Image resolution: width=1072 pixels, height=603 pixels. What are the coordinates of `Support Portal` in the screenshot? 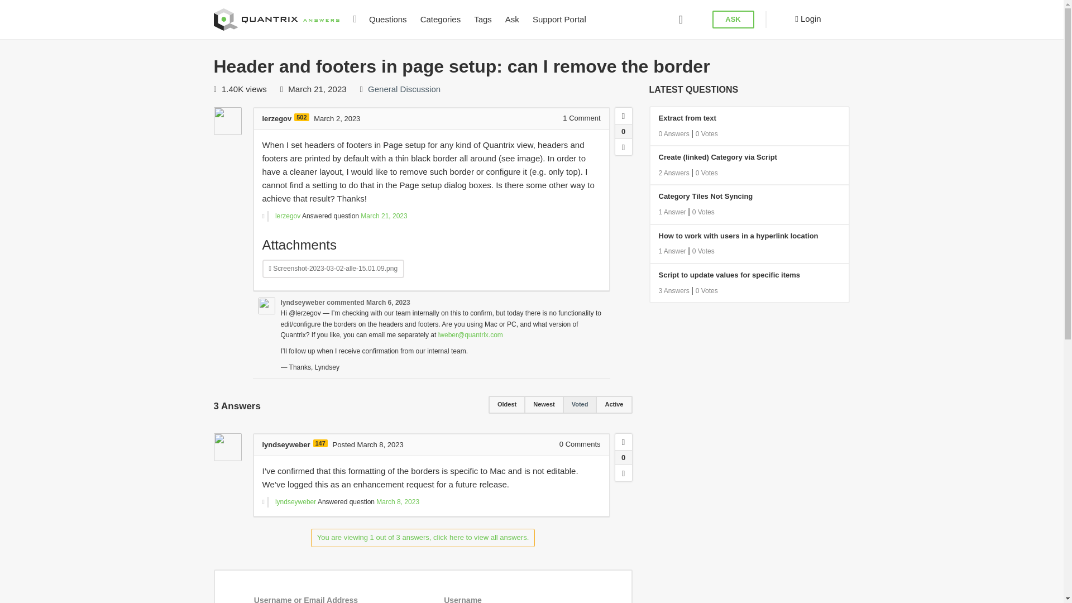 It's located at (559, 20).